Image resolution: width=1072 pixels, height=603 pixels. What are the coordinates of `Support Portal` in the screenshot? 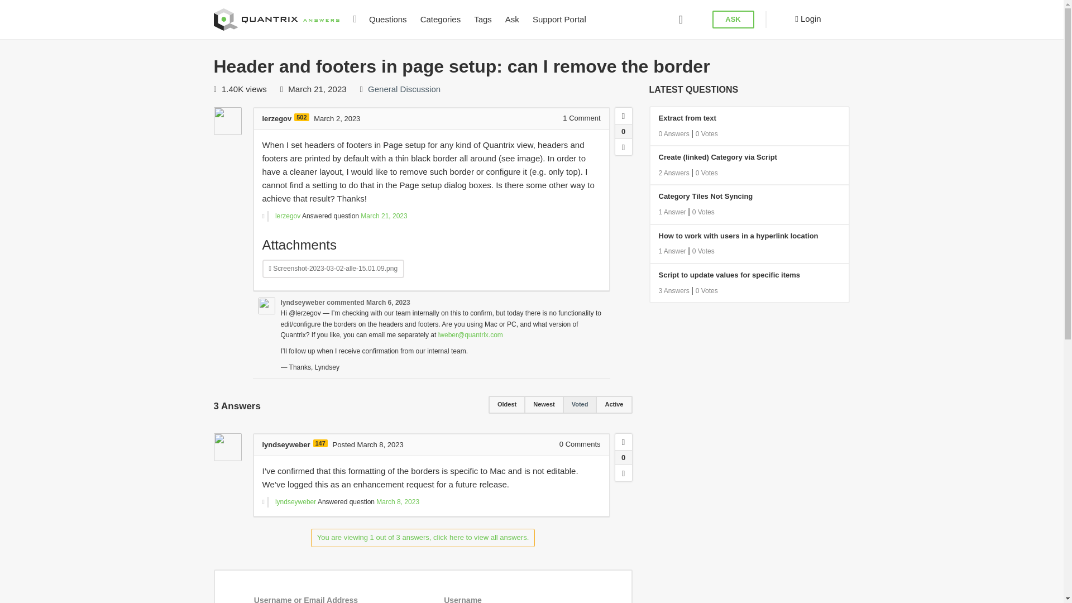 It's located at (559, 20).